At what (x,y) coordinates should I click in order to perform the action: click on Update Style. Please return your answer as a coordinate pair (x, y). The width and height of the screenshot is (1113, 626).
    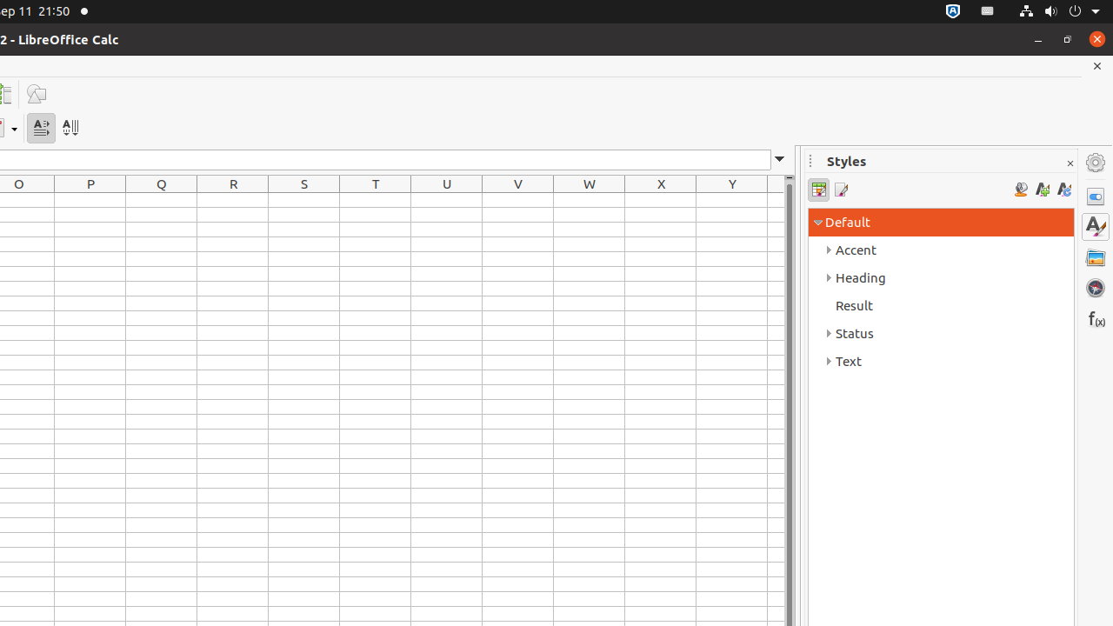
    Looking at the image, I should click on (1064, 190).